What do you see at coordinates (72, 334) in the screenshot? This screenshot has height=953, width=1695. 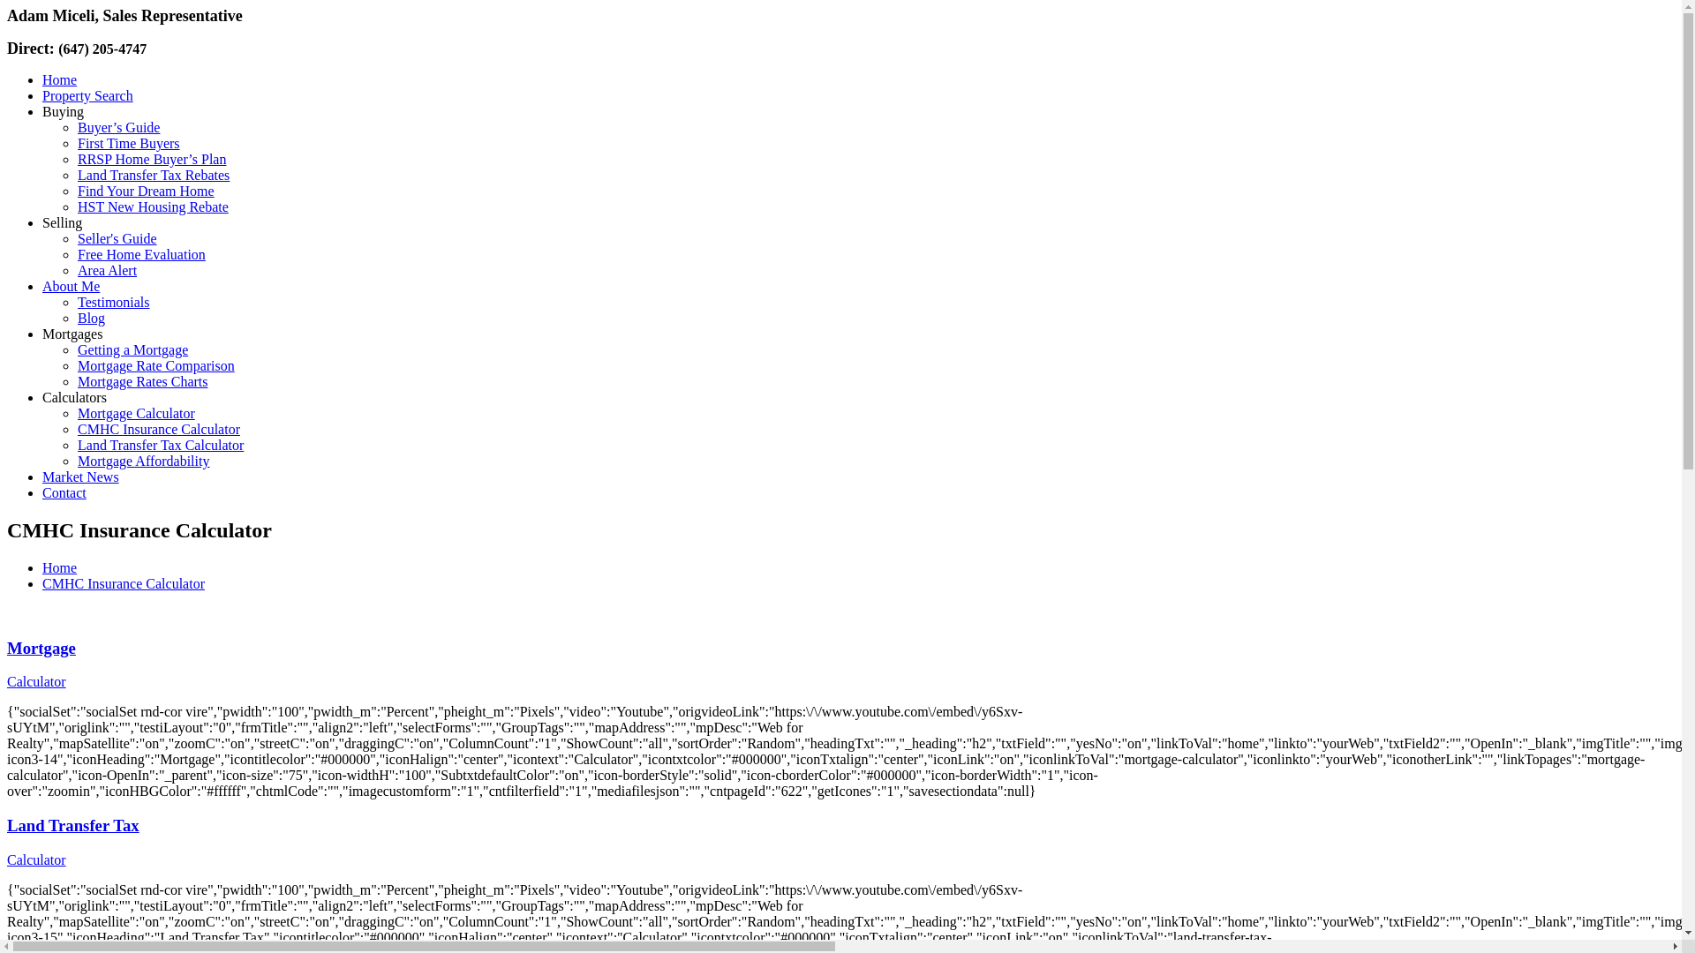 I see `Mortgages` at bounding box center [72, 334].